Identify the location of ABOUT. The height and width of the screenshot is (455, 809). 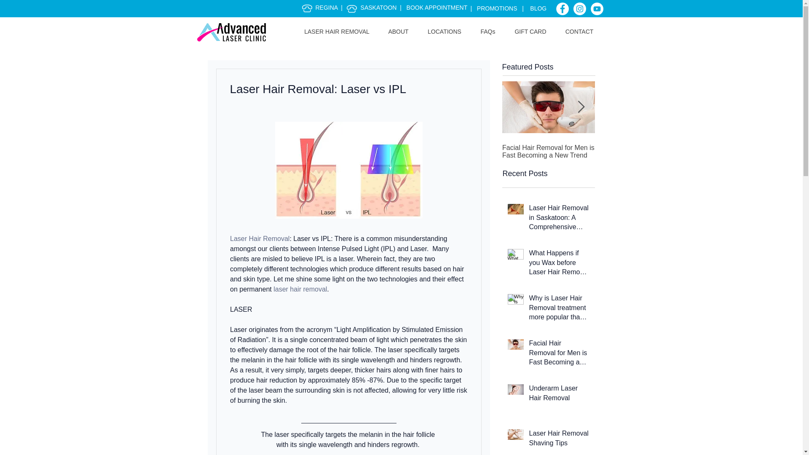
(398, 31).